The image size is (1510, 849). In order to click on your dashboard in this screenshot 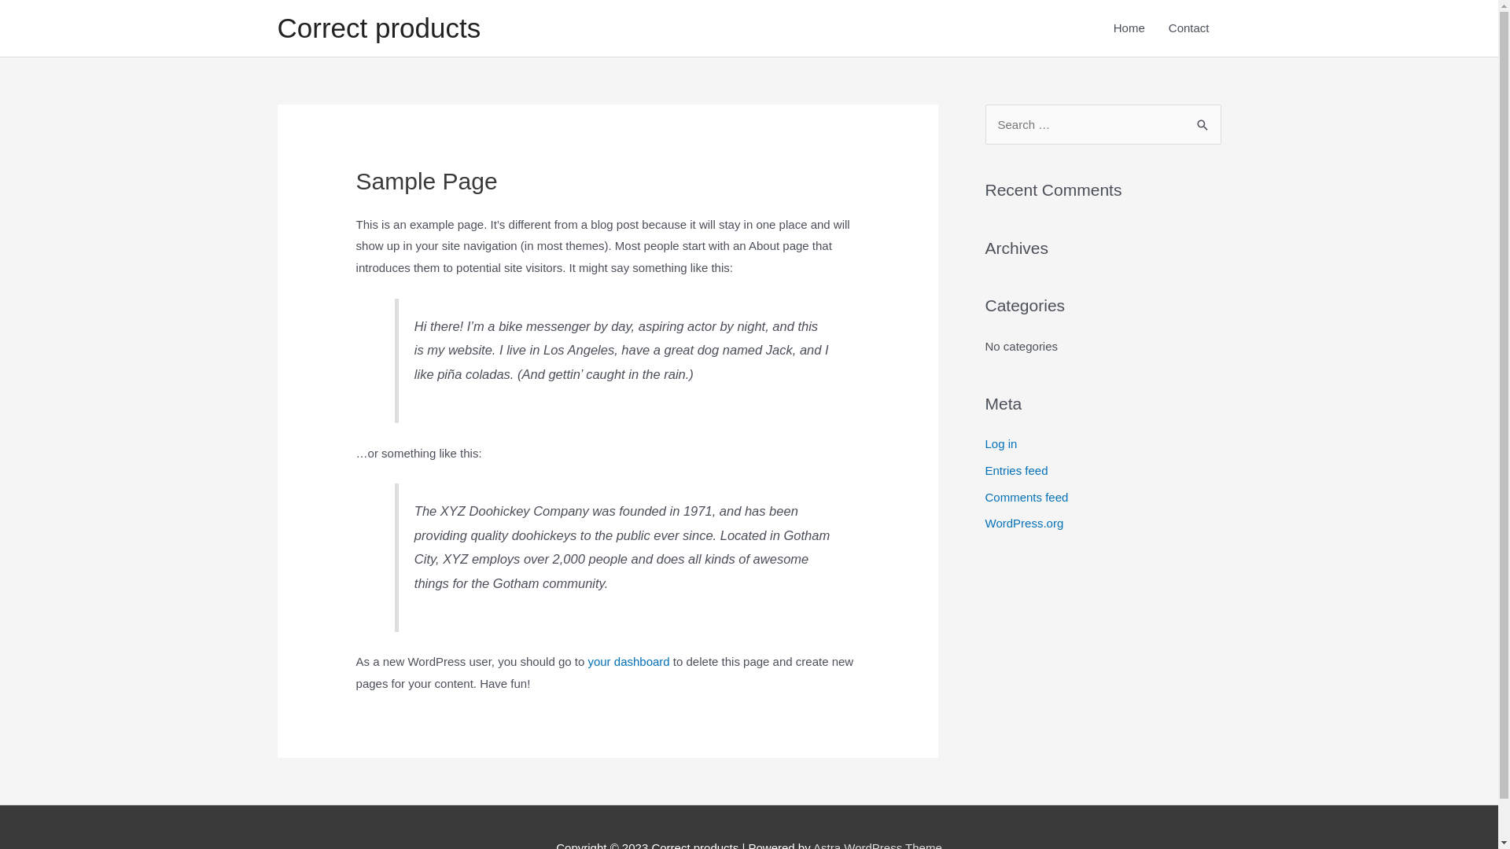, I will do `click(628, 662)`.